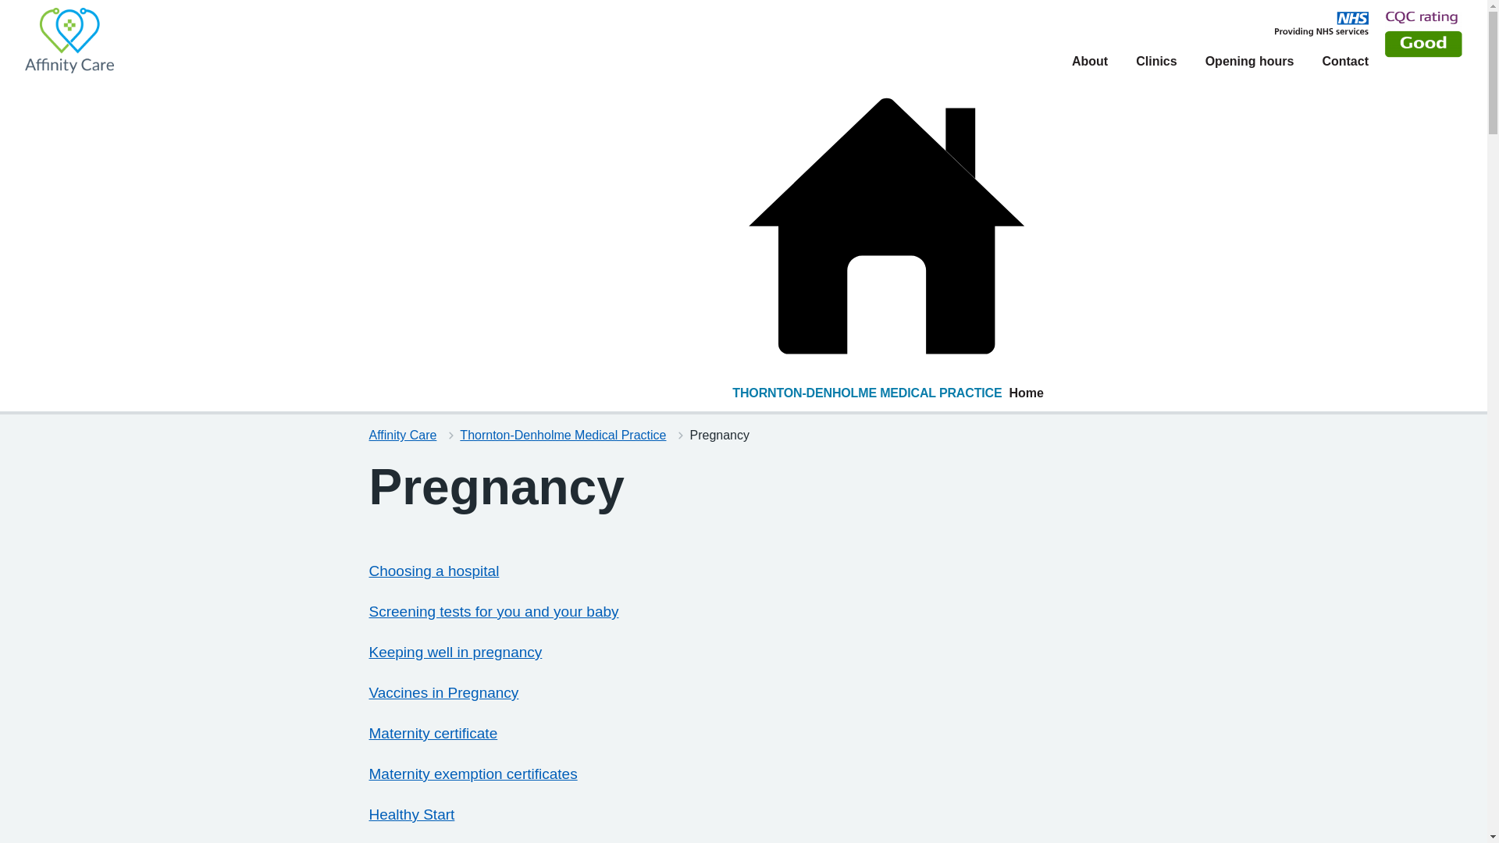 This screenshot has width=1499, height=843. I want to click on Screening tests for you and your baby, so click(493, 611).